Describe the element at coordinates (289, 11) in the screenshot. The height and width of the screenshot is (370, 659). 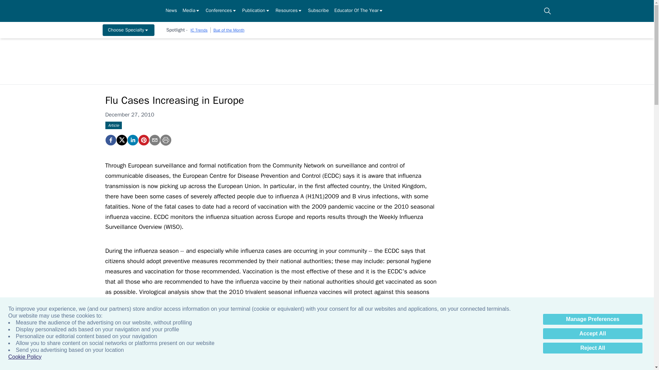
I see `Resources` at that location.